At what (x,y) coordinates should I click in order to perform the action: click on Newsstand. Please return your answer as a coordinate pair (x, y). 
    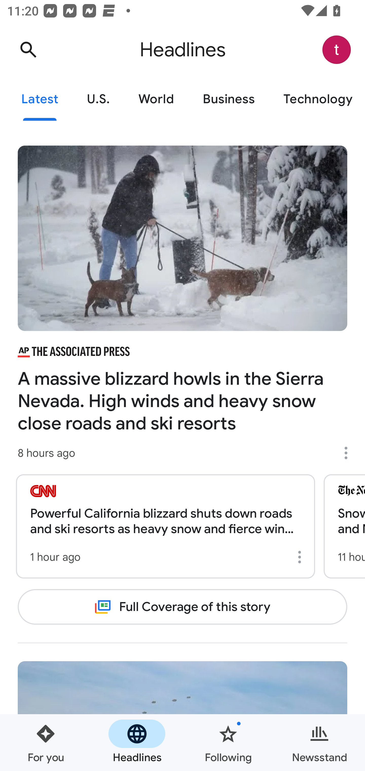
    Looking at the image, I should click on (319, 743).